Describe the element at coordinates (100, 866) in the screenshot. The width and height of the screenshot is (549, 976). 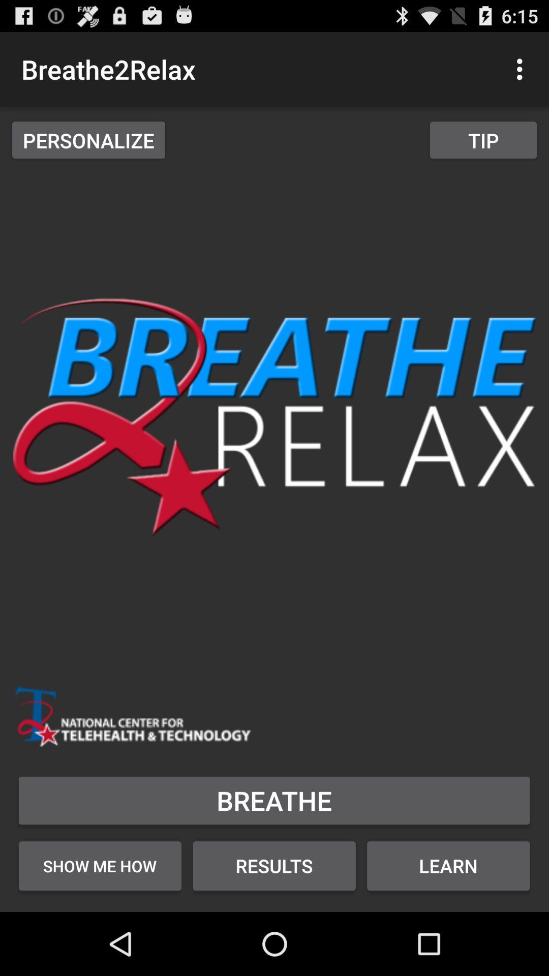
I see `jump to the show me how button` at that location.